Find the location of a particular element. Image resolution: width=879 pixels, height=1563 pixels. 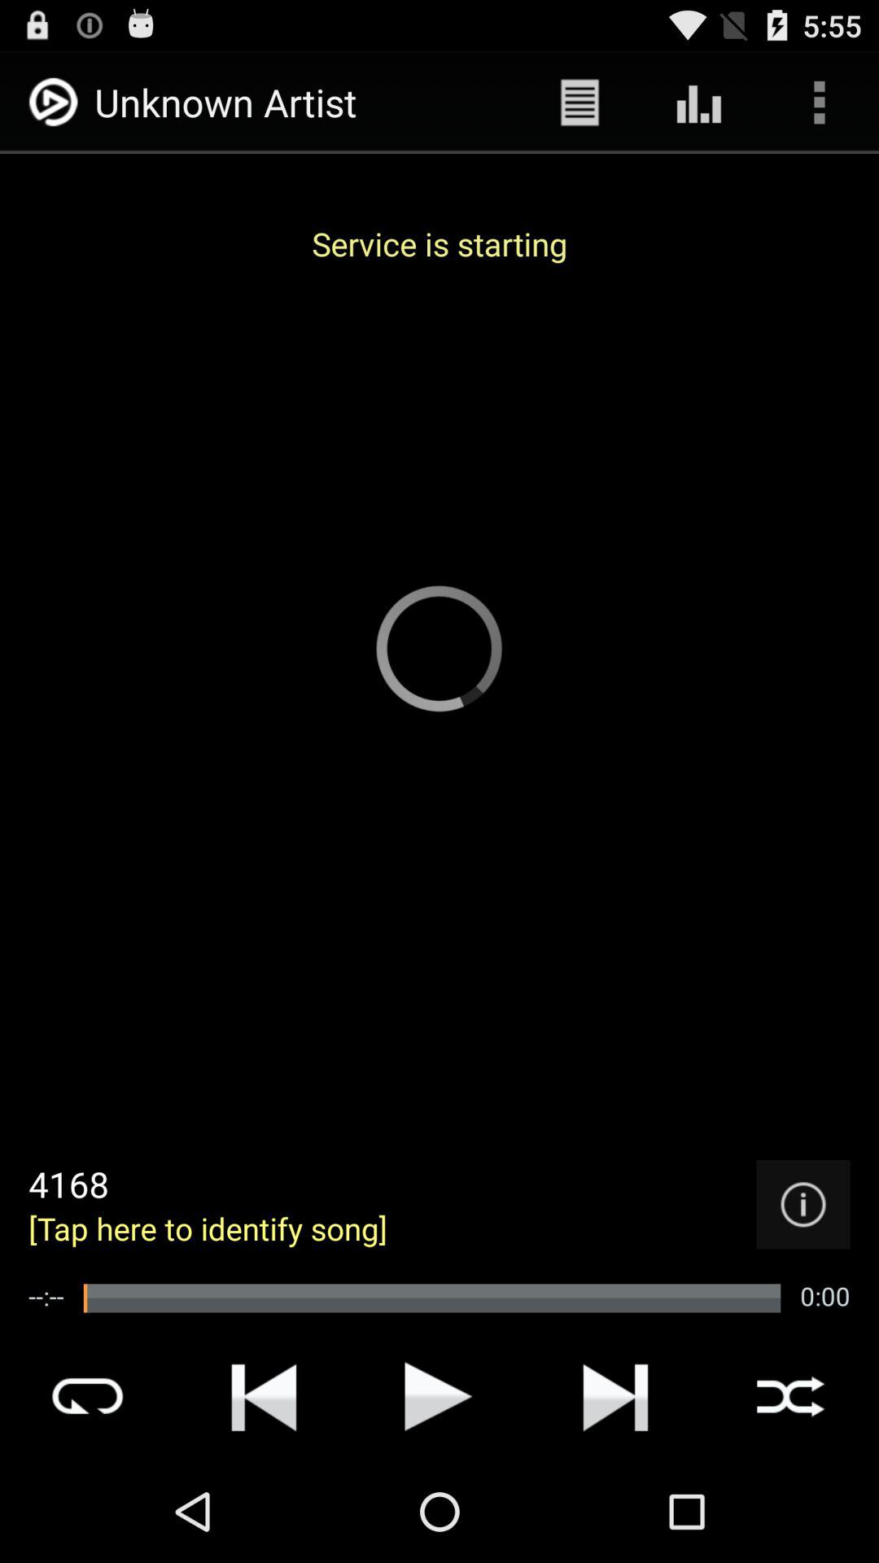

click the service is starting icon is located at coordinates (439, 243).